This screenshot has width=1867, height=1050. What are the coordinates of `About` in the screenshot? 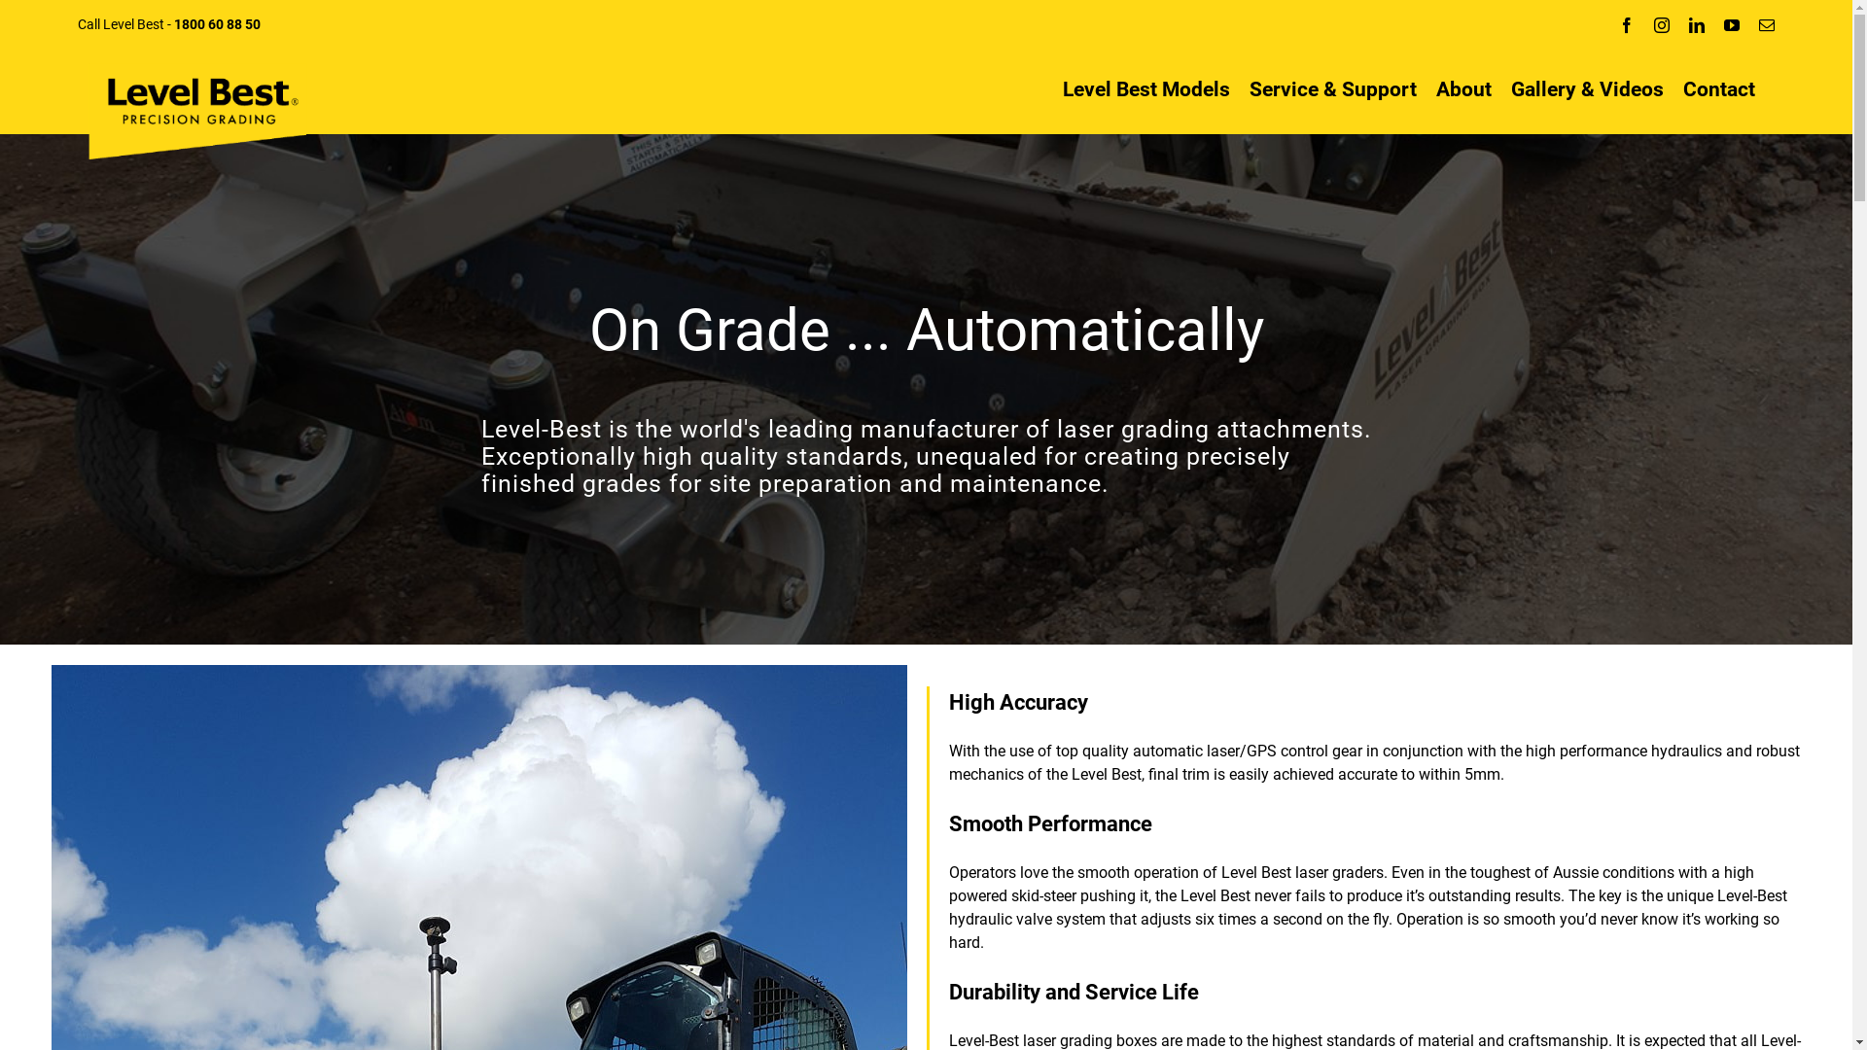 It's located at (1464, 89).